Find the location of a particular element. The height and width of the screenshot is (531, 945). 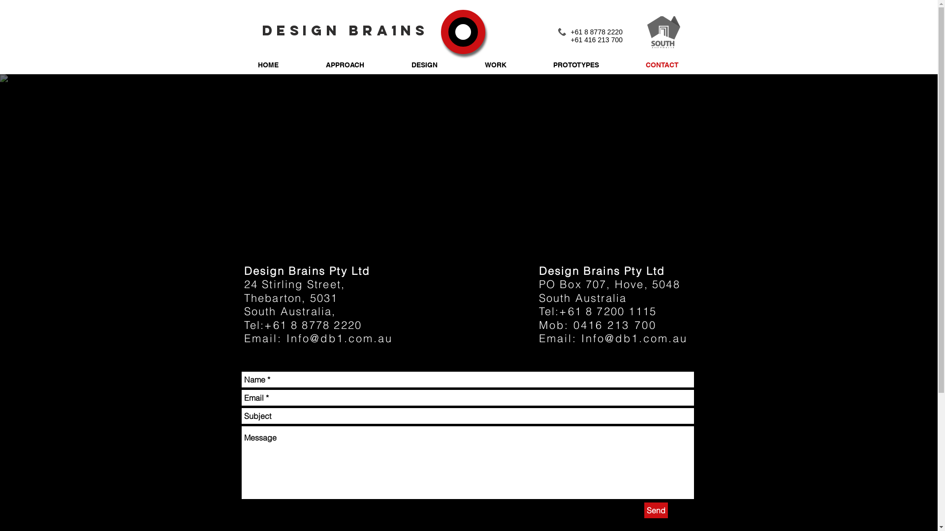

DESIGN is located at coordinates (424, 65).